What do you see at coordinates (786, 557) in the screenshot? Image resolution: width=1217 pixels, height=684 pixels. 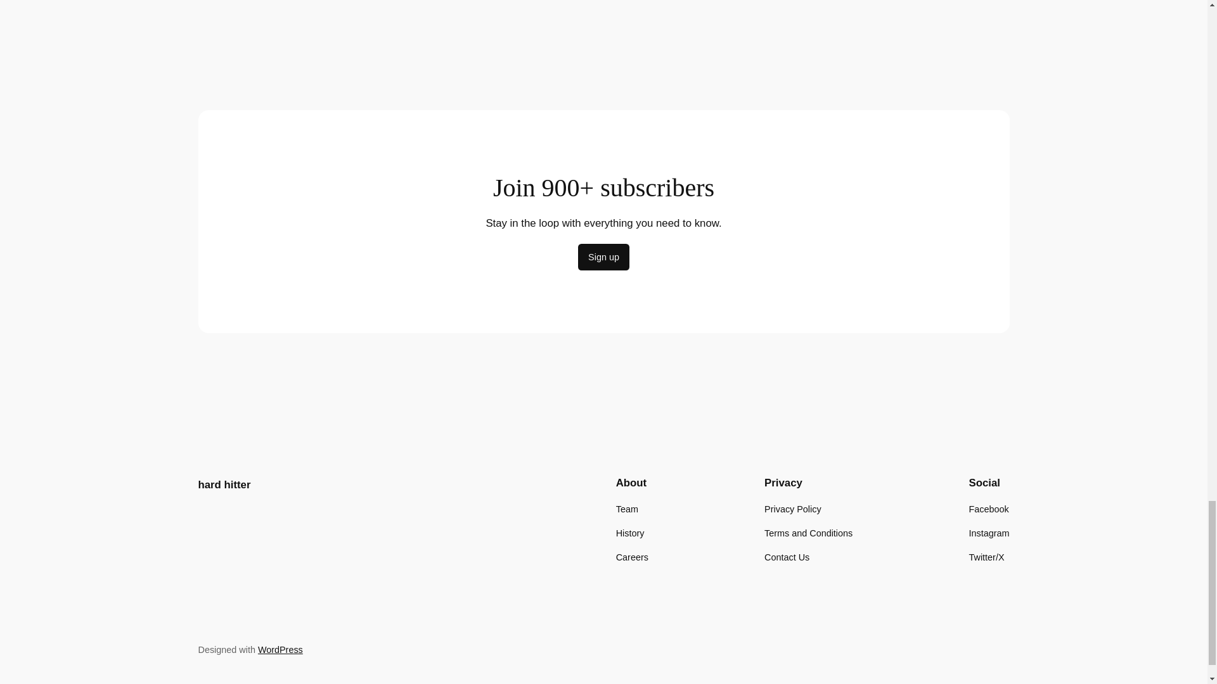 I see `Contact Us` at bounding box center [786, 557].